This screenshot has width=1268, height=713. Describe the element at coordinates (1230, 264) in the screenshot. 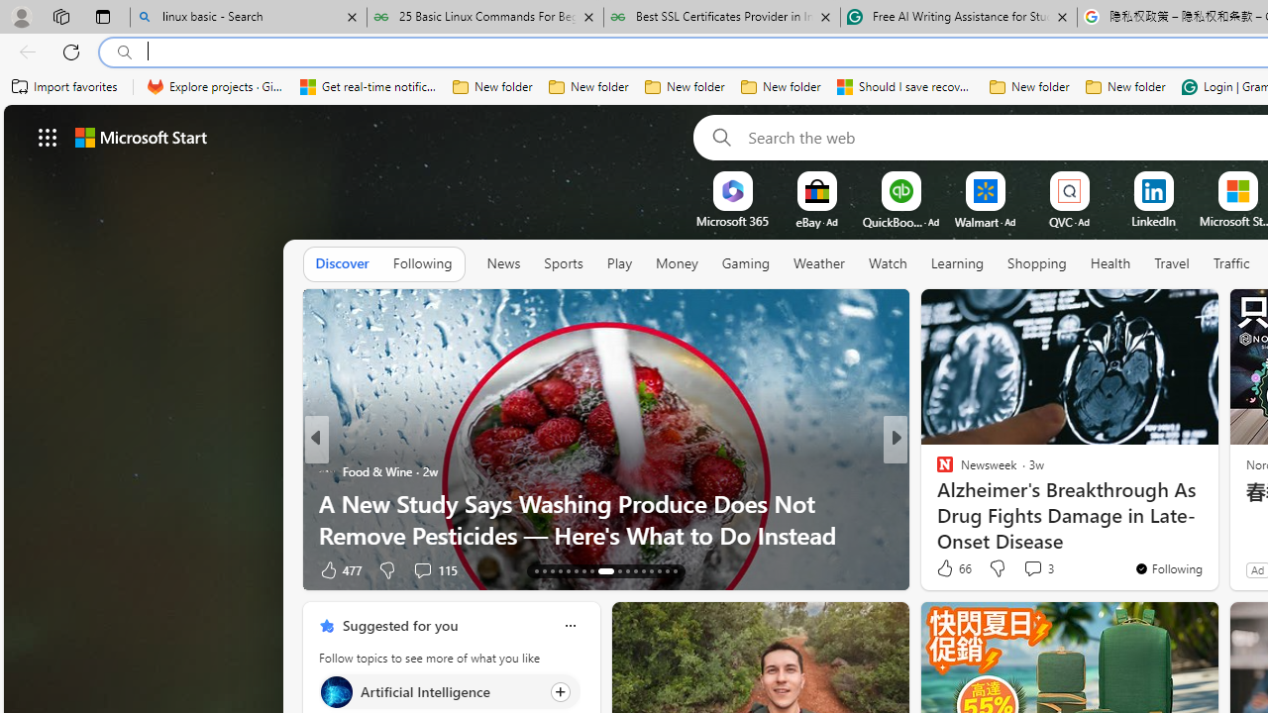

I see `Traffic` at that location.